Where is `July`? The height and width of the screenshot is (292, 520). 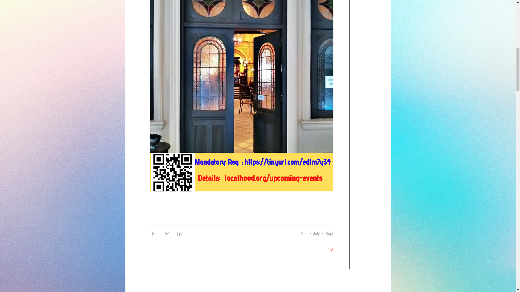
July is located at coordinates (316, 234).